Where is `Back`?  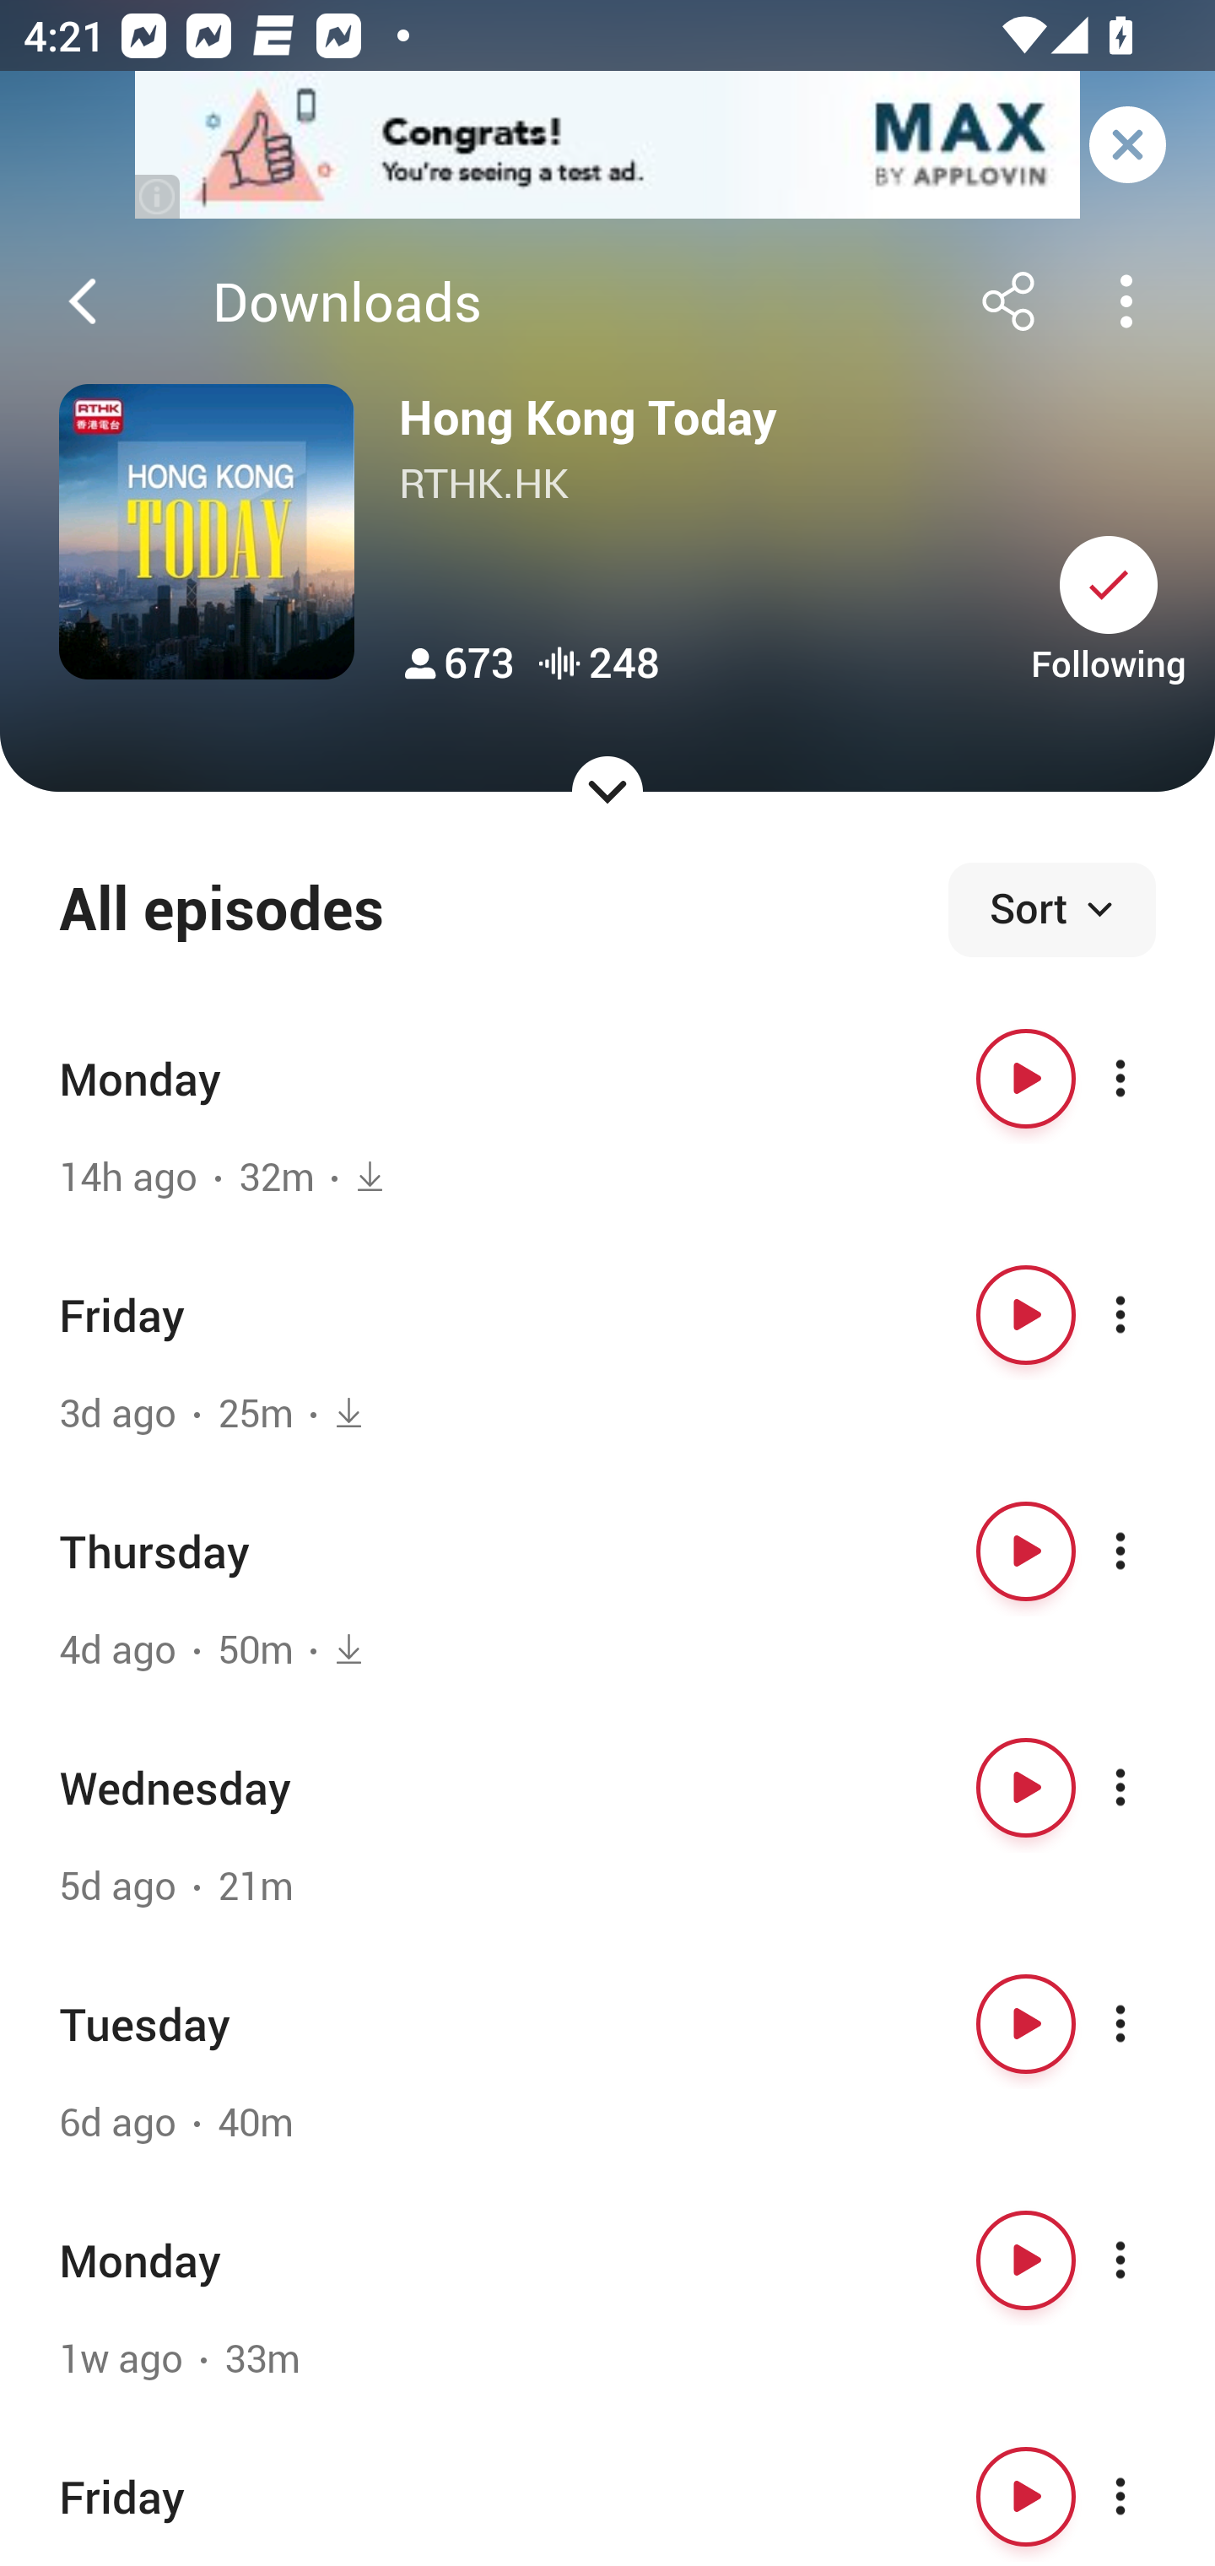
Back is located at coordinates (83, 301).